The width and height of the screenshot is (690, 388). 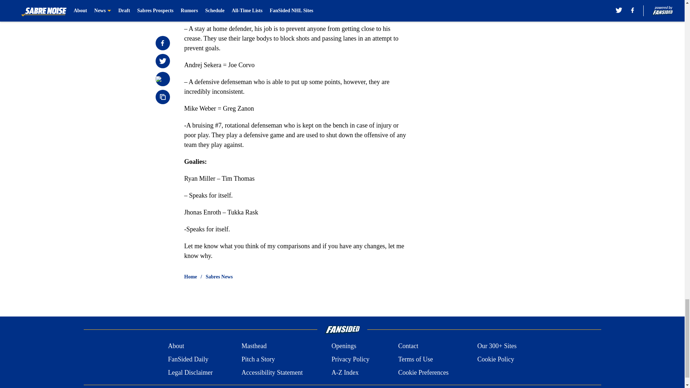 I want to click on Legal Disclaimer, so click(x=190, y=372).